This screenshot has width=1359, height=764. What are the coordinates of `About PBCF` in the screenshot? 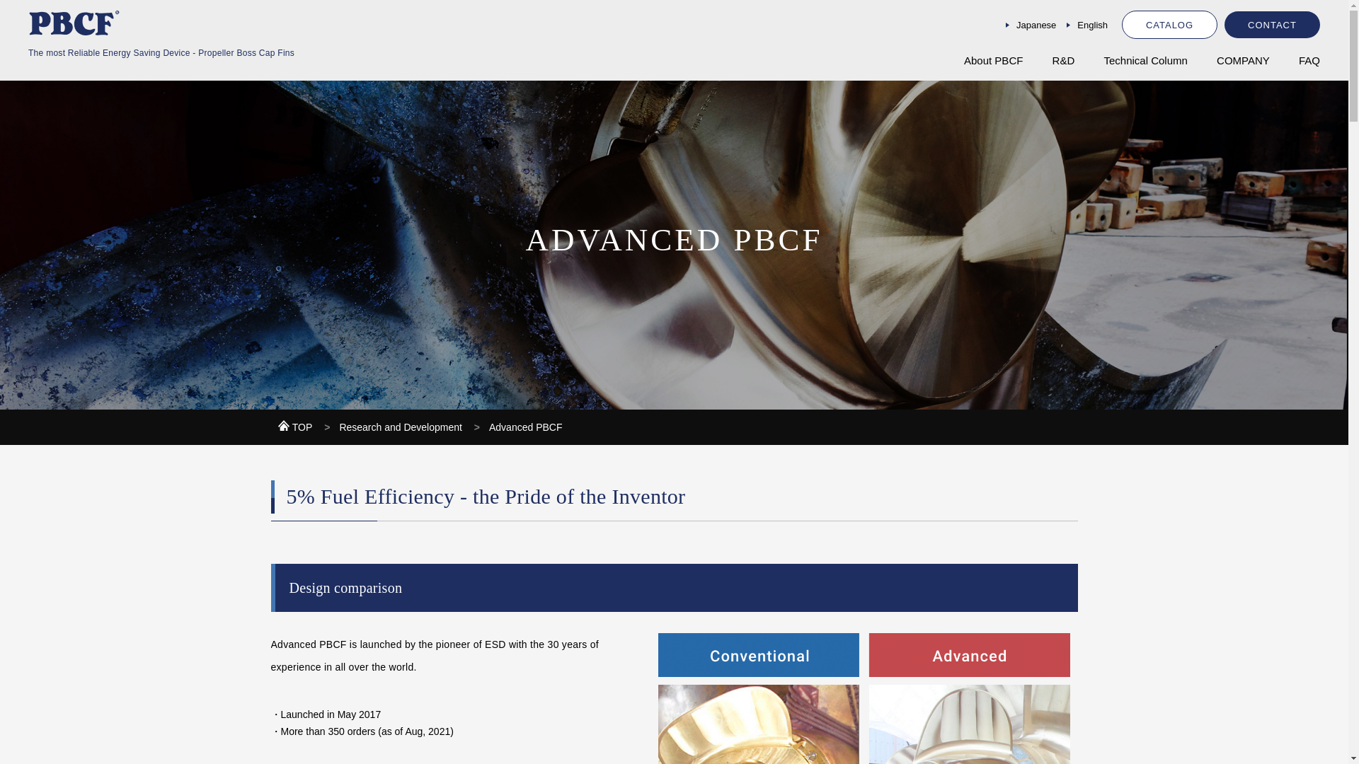 It's located at (993, 61).